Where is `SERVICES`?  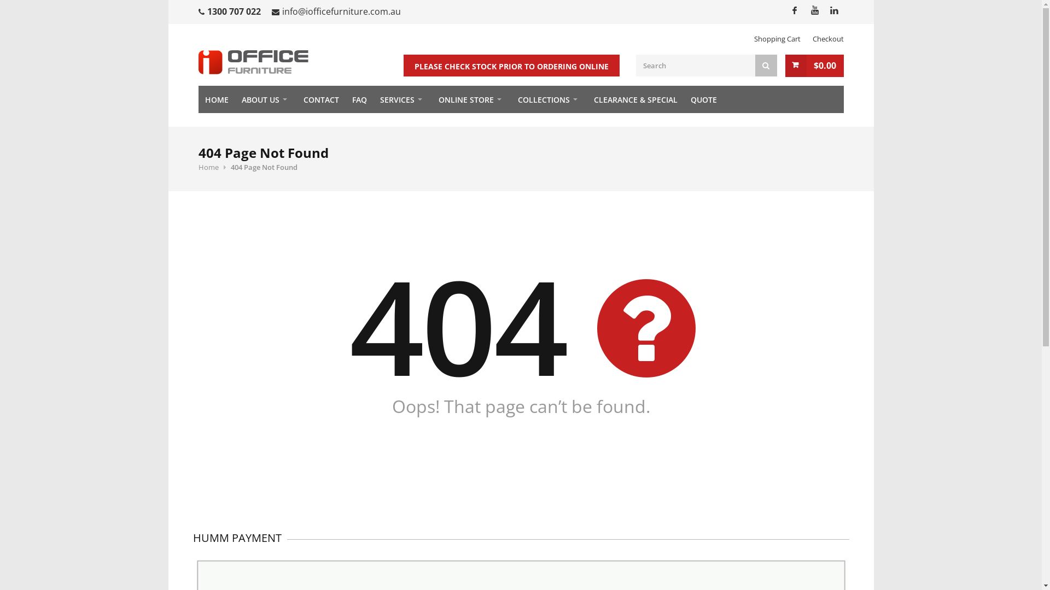 SERVICES is located at coordinates (402, 99).